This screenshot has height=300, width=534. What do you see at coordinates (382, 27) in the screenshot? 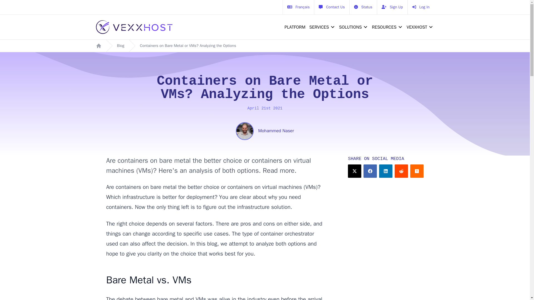
I see `RESOURCES` at bounding box center [382, 27].